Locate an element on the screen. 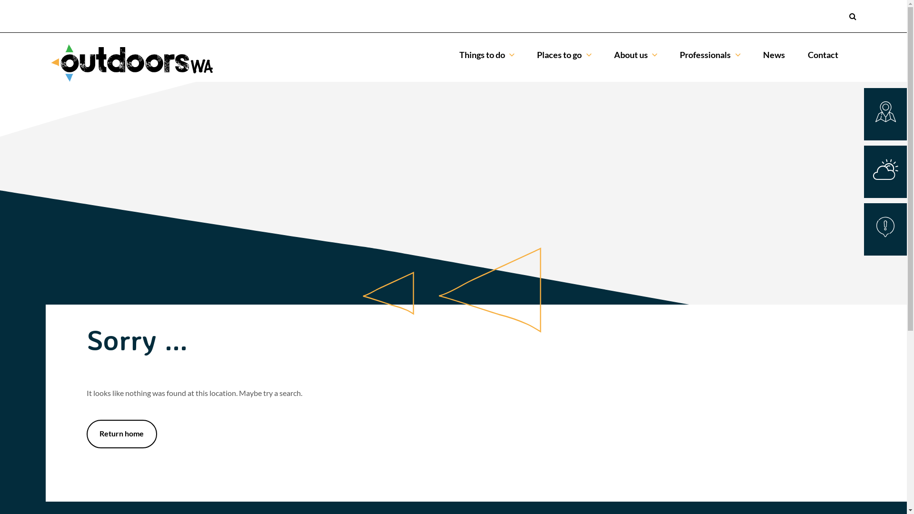  Professionals is located at coordinates (710, 55).